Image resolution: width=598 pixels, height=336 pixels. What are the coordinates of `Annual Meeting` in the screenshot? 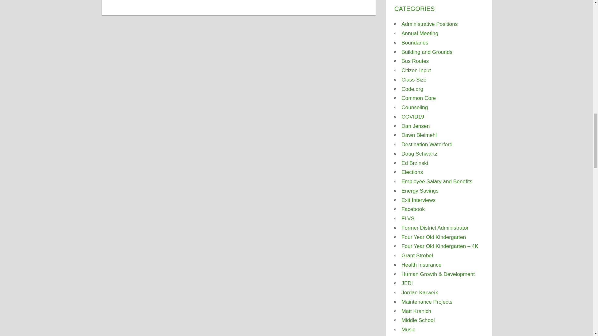 It's located at (420, 33).